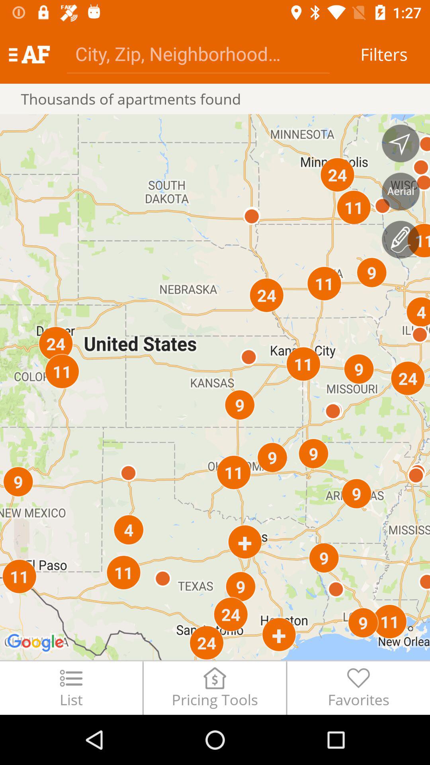 This screenshot has width=430, height=765. Describe the element at coordinates (401, 191) in the screenshot. I see `aerial view` at that location.